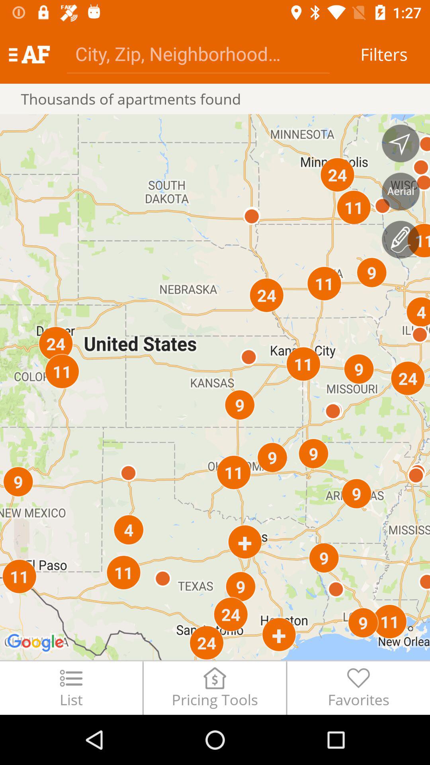 This screenshot has width=430, height=765. Describe the element at coordinates (401, 191) in the screenshot. I see `aerial view` at that location.